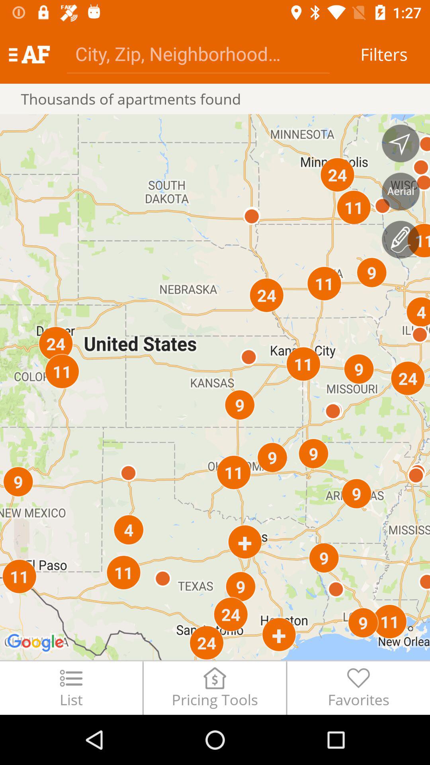 This screenshot has width=430, height=765. Describe the element at coordinates (401, 191) in the screenshot. I see `aerial view` at that location.